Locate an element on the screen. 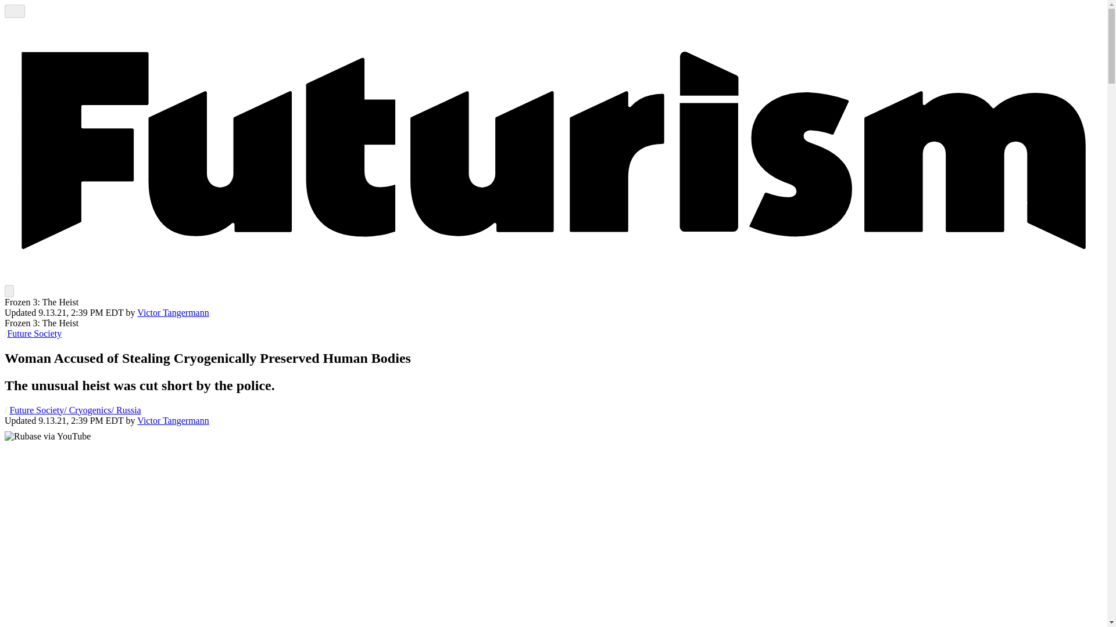  Victor Tangermann is located at coordinates (173, 312).